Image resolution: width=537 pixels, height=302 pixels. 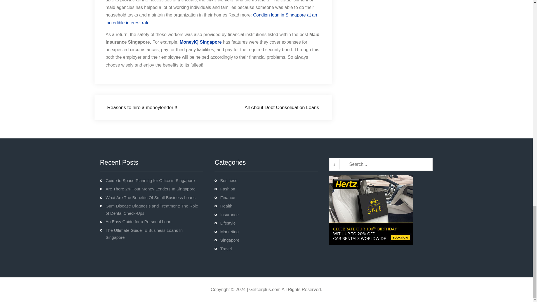 I want to click on All About Debt Consolidation Loans, so click(x=284, y=108).